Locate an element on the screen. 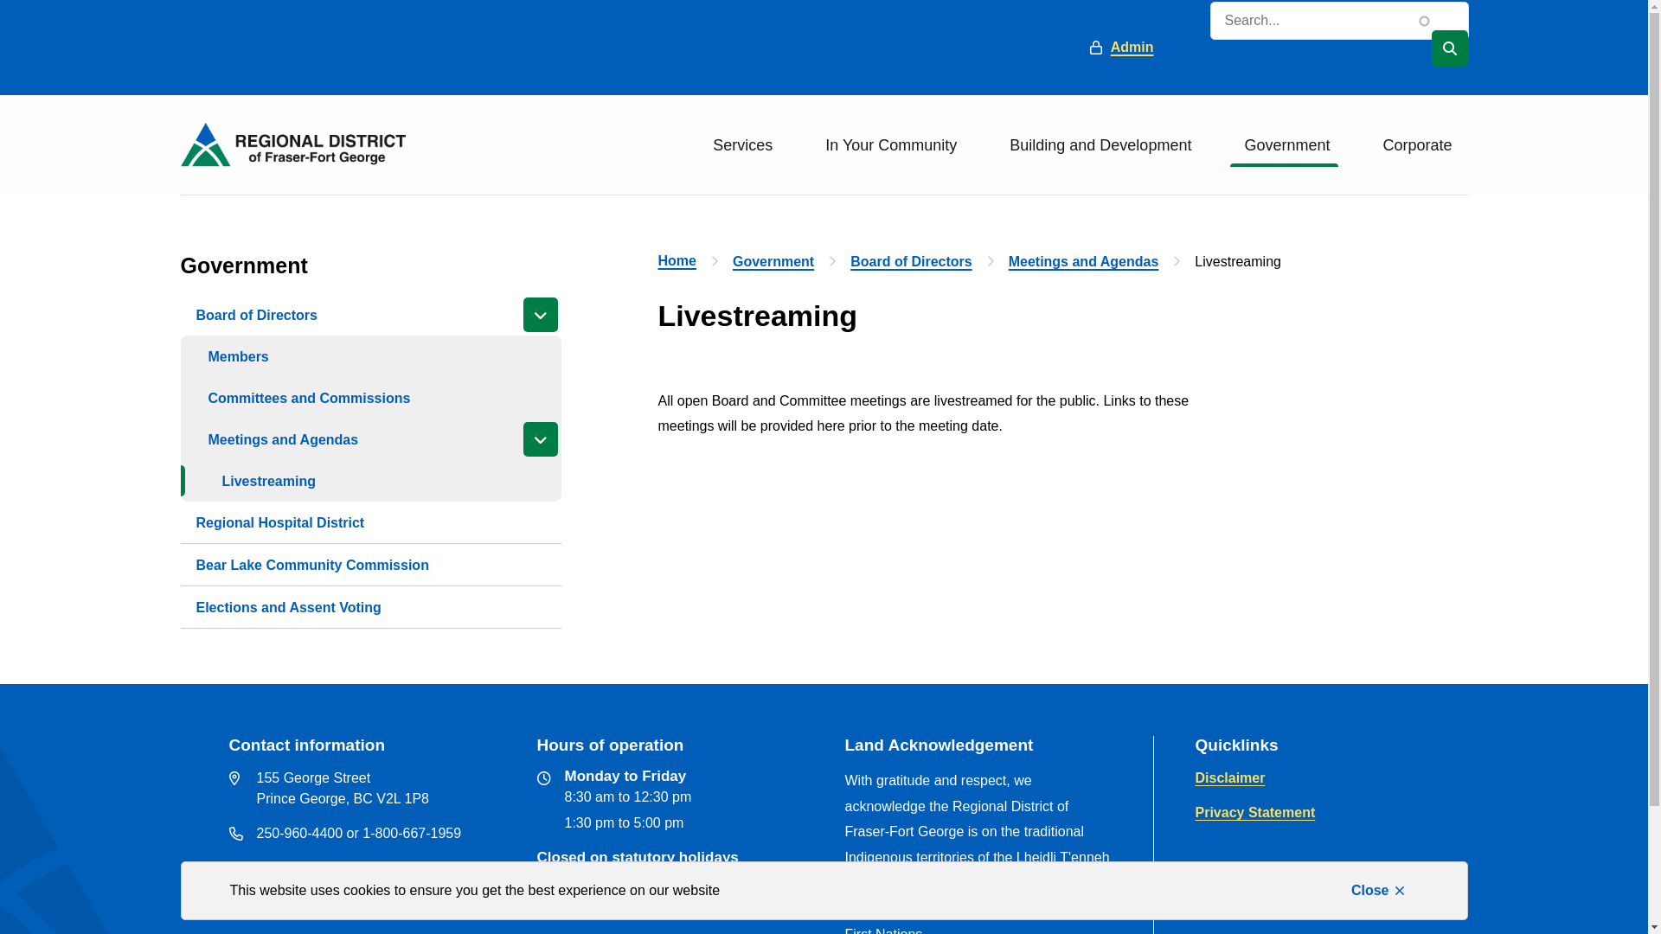 This screenshot has height=934, width=1661. Committees and Commissions is located at coordinates (303, 398).